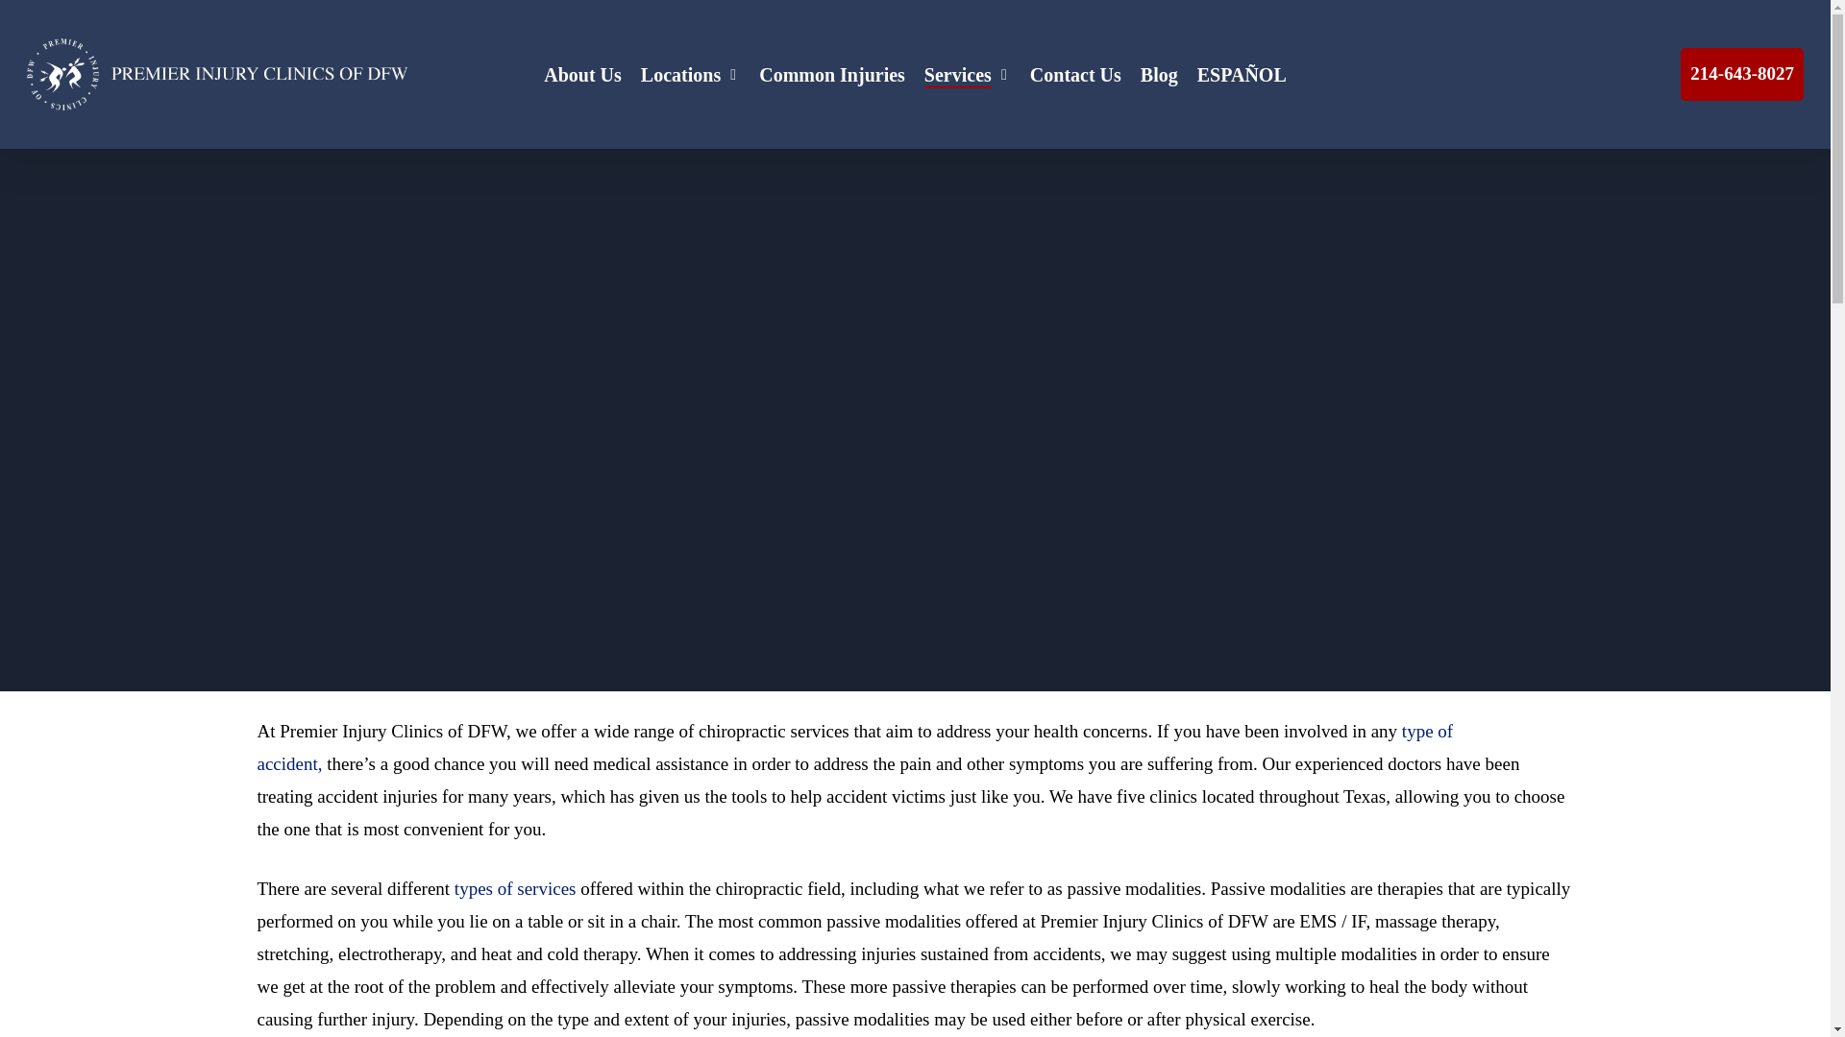 The image size is (1845, 1037). Describe the element at coordinates (832, 74) in the screenshot. I see `Common Injuries` at that location.